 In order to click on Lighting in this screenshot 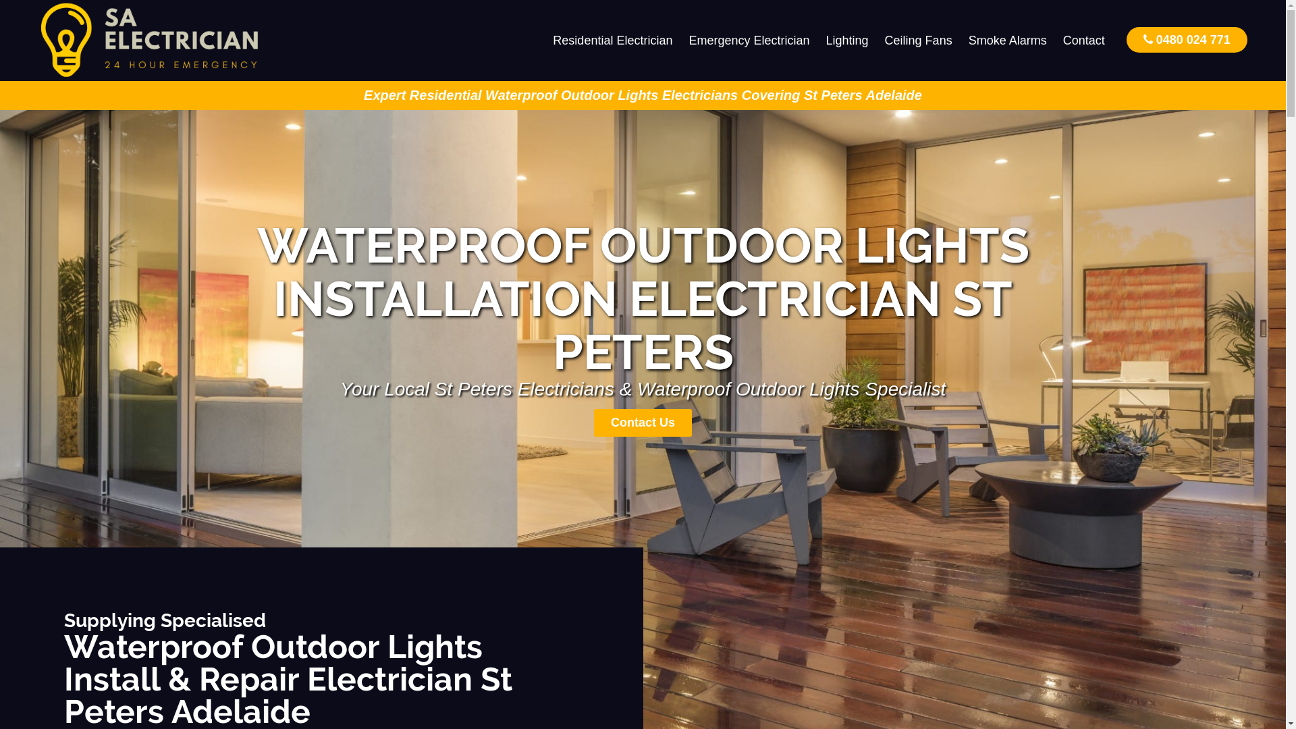, I will do `click(848, 40)`.